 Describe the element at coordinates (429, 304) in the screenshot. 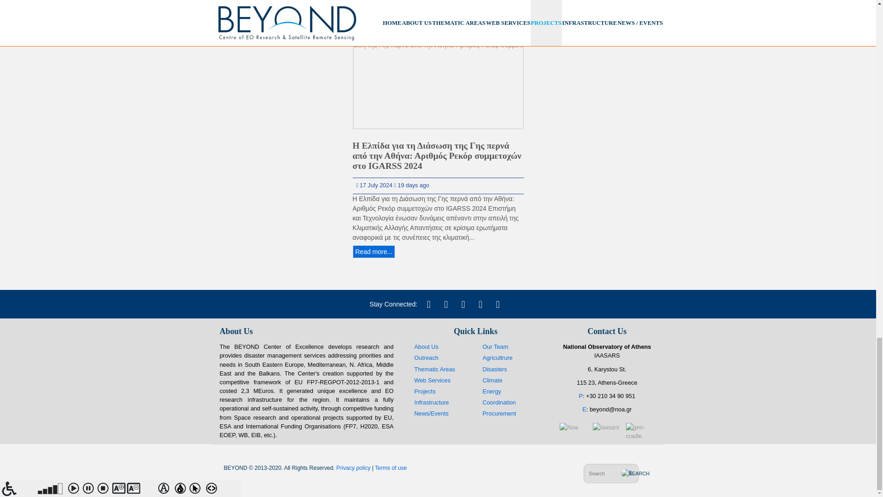

I see `Twitter` at that location.